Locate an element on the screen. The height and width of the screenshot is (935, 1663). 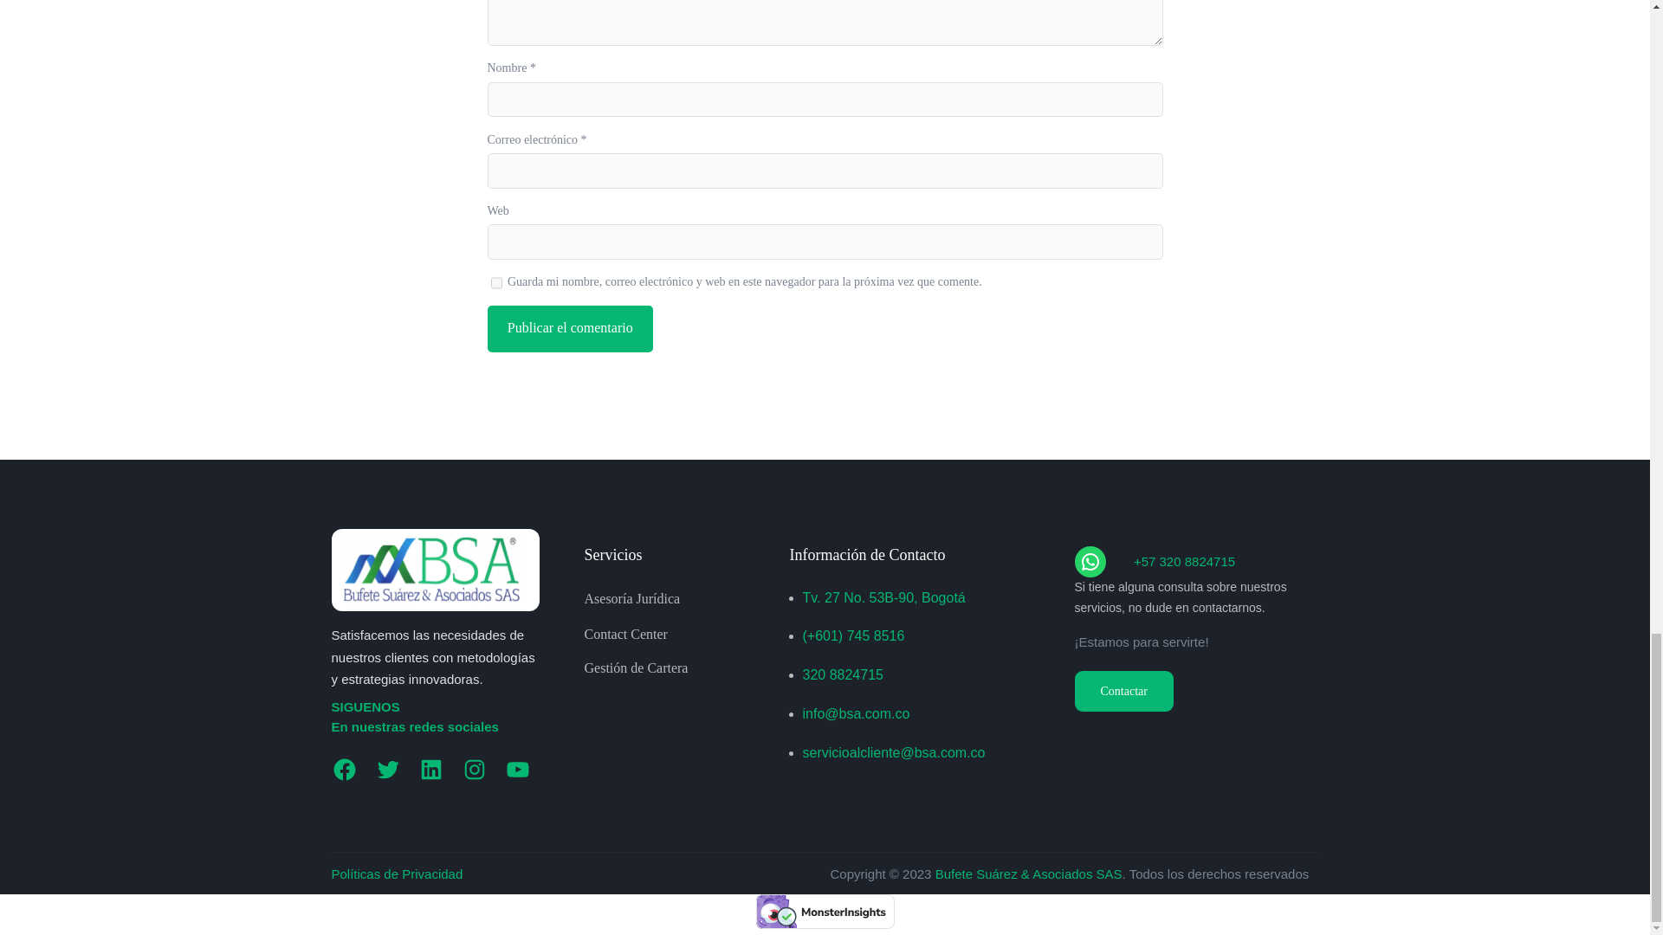
Verificado por MonsterInsights is located at coordinates (825, 911).